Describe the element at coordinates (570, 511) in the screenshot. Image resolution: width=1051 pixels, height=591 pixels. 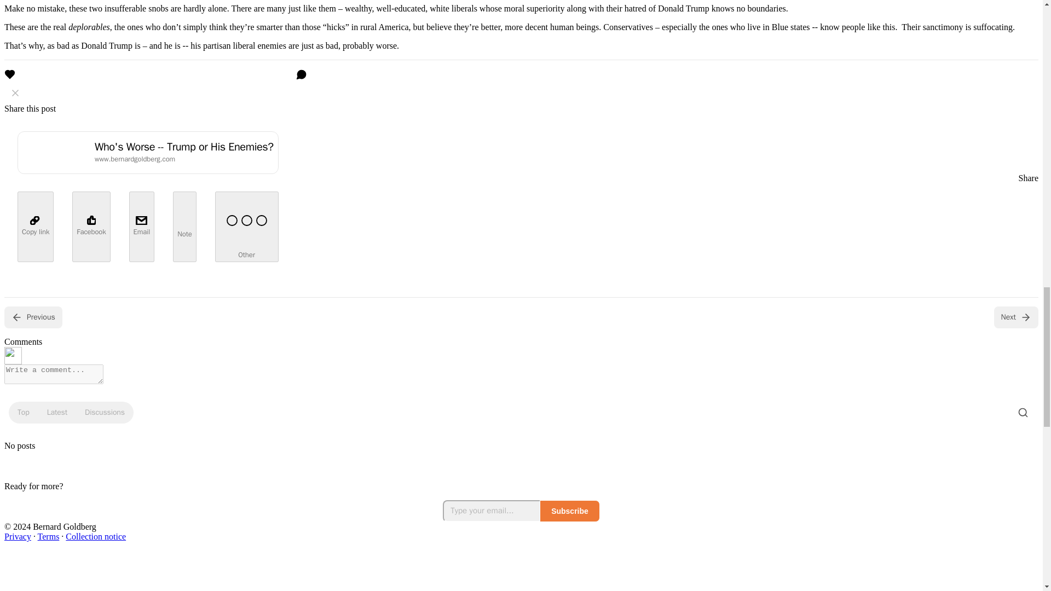
I see `Subscribe` at that location.